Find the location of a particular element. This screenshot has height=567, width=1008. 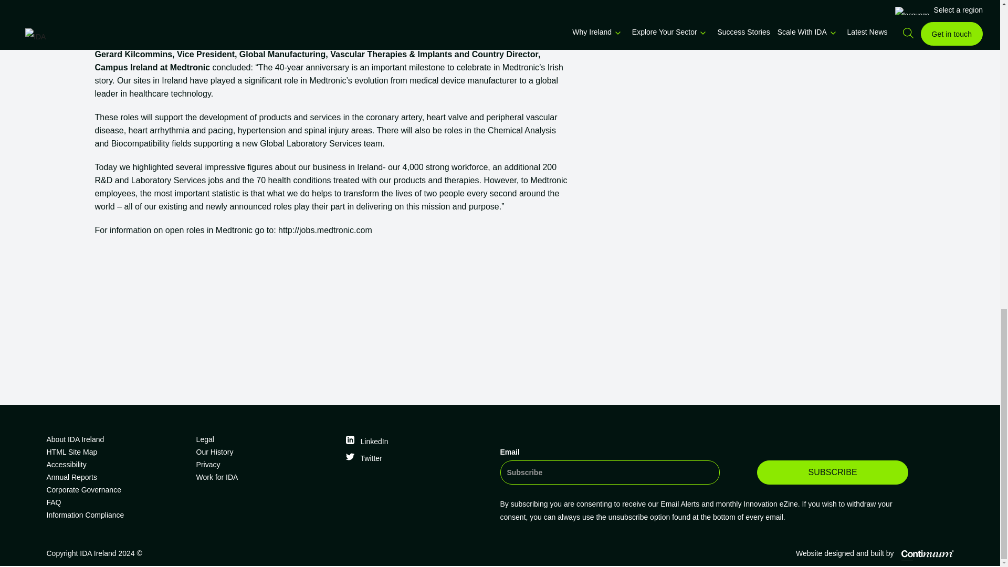

Accessibility is located at coordinates (117, 464).